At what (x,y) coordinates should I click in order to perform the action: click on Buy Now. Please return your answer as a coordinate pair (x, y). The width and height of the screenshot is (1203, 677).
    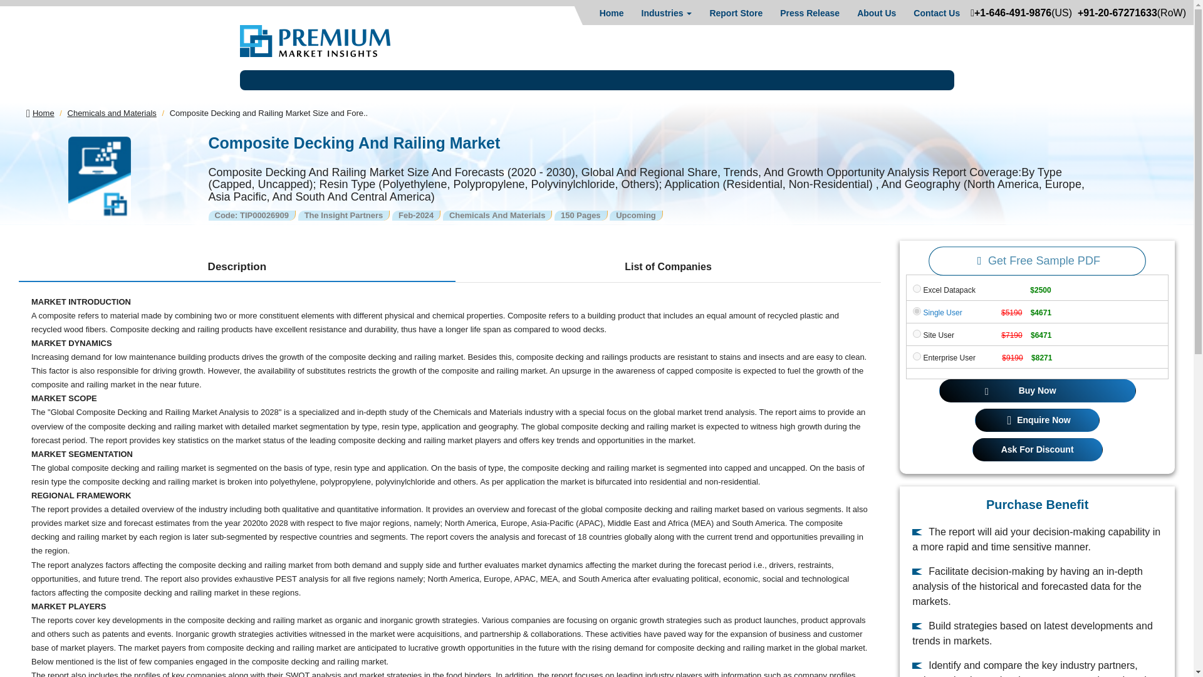
    Looking at the image, I should click on (1038, 390).